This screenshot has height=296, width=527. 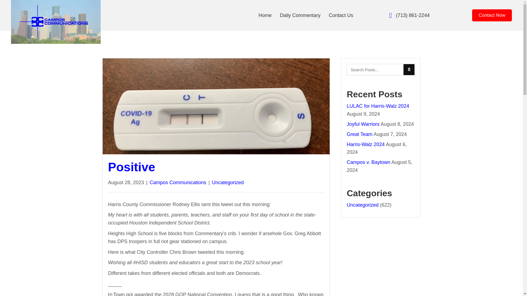 I want to click on Contact Us, so click(x=341, y=15).